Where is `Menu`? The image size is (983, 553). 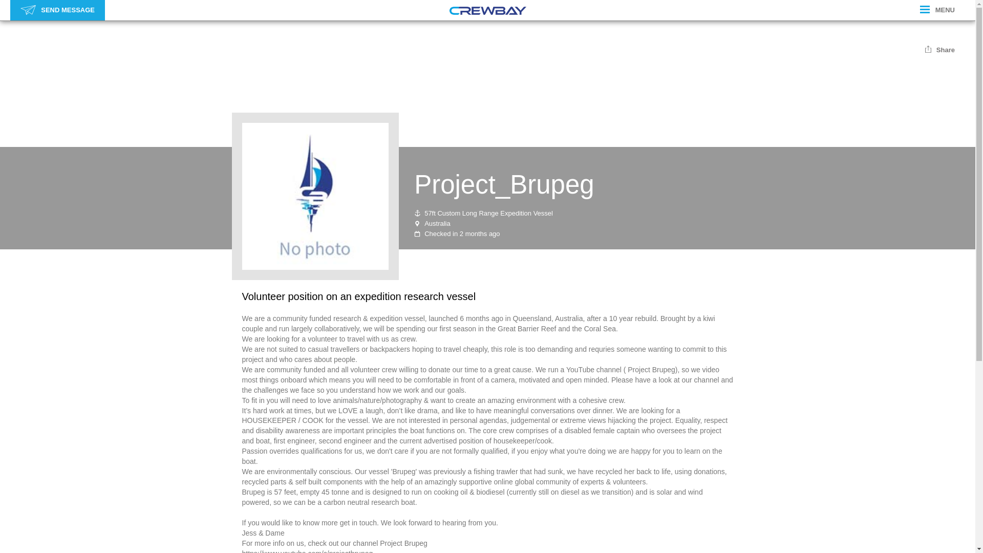 Menu is located at coordinates (925, 9).